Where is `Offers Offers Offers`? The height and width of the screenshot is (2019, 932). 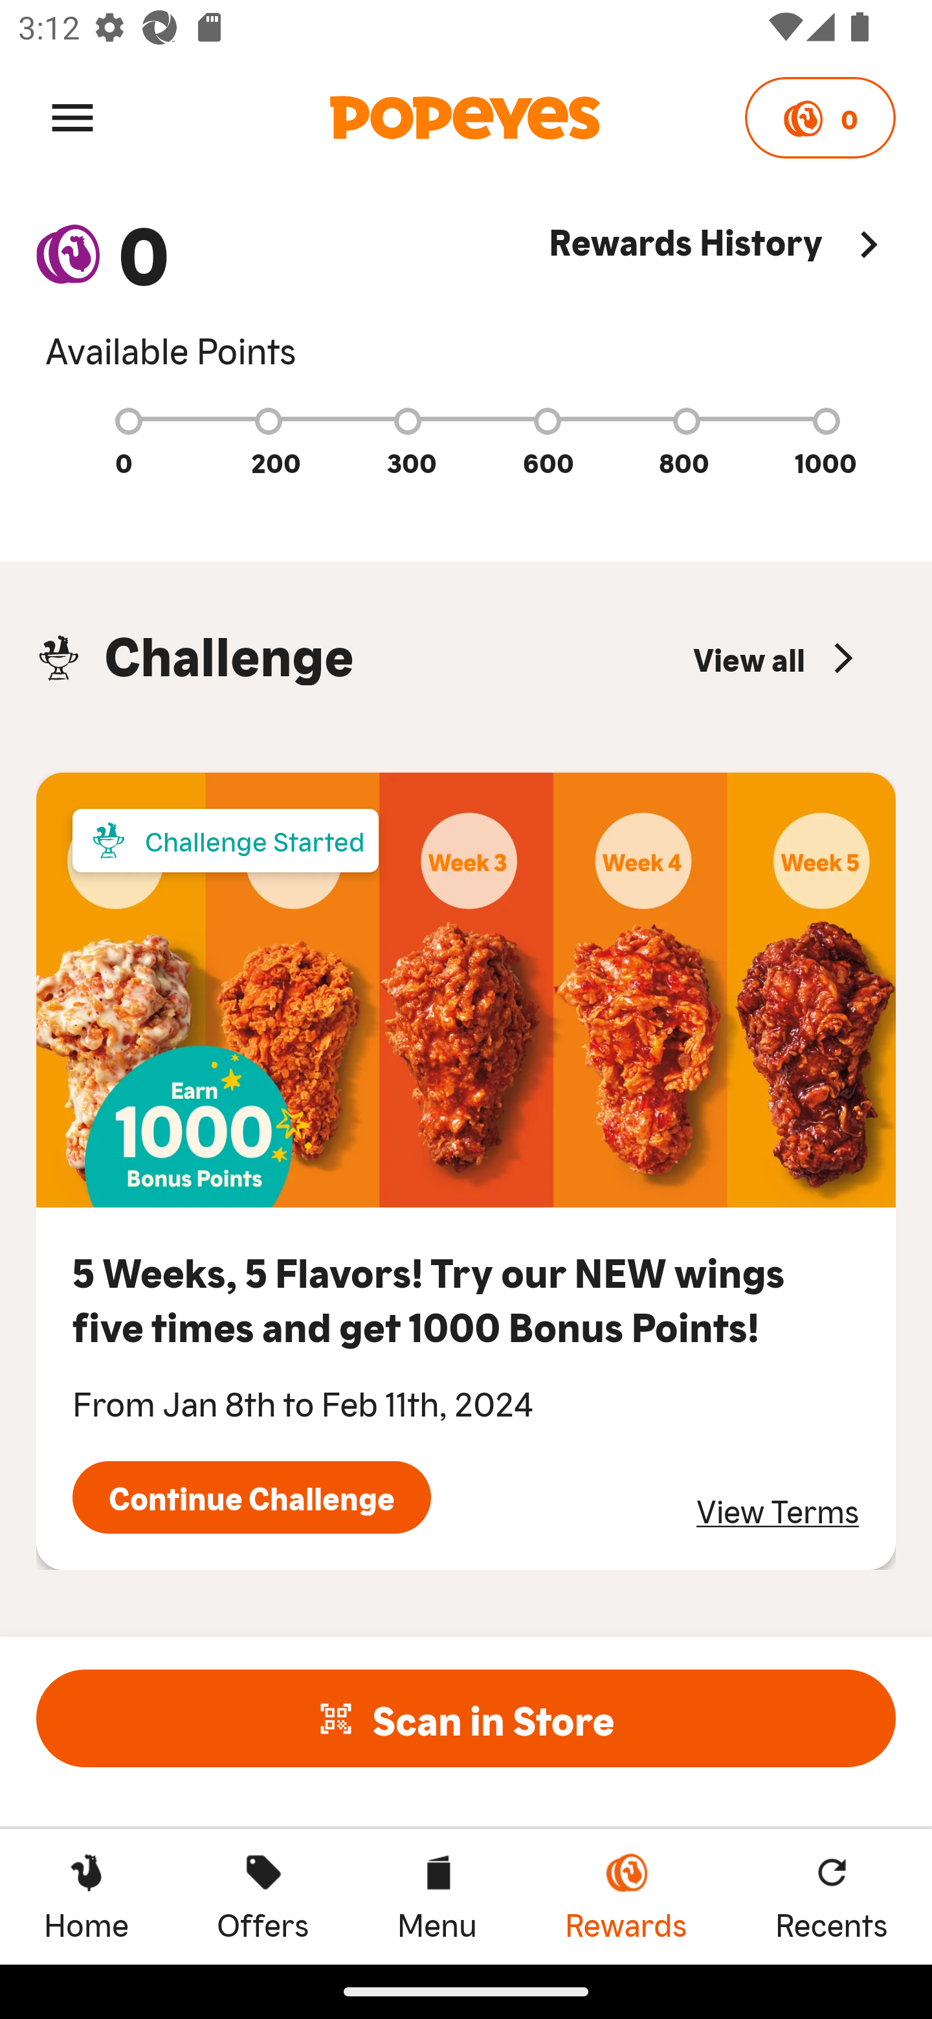 Offers Offers Offers is located at coordinates (263, 1896).